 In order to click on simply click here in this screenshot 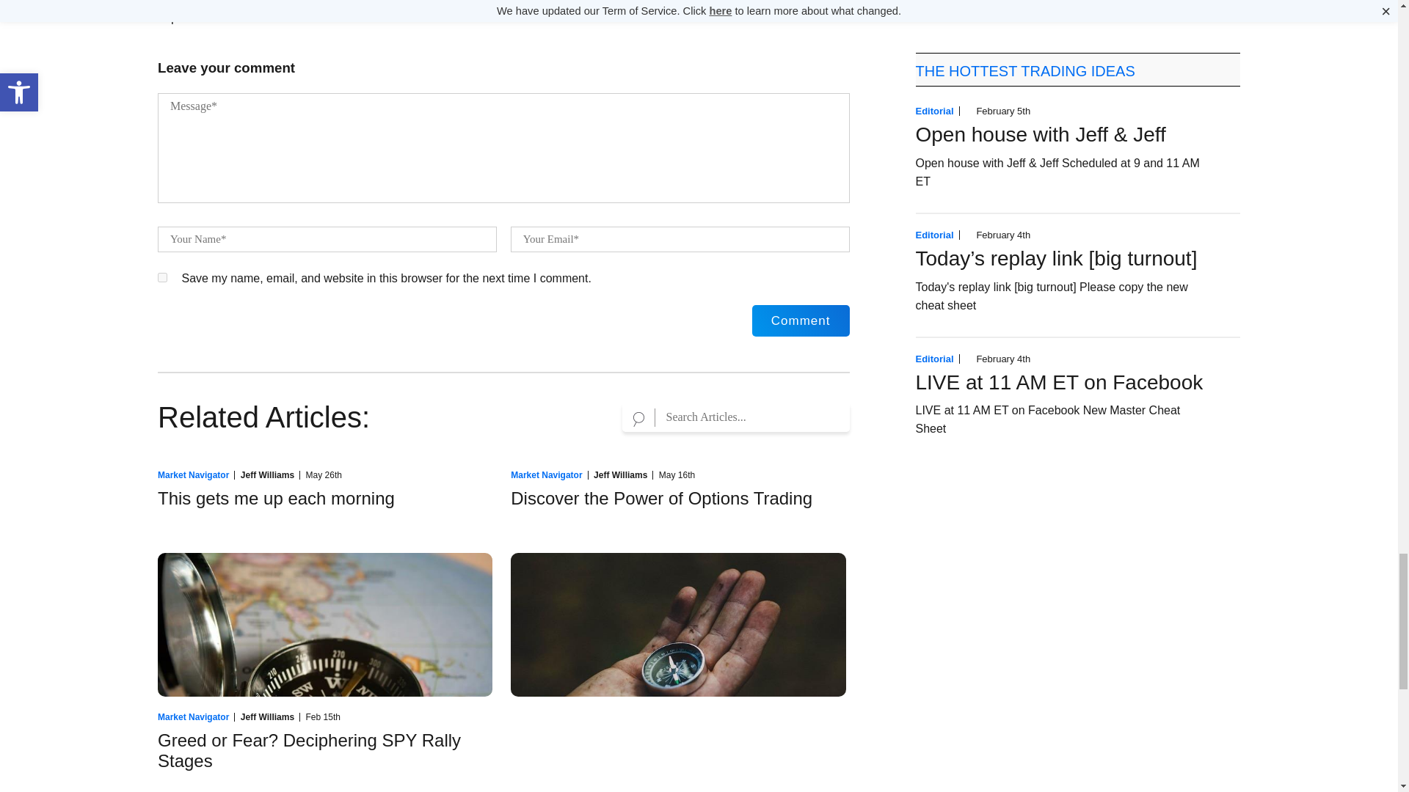, I will do `click(387, 3)`.